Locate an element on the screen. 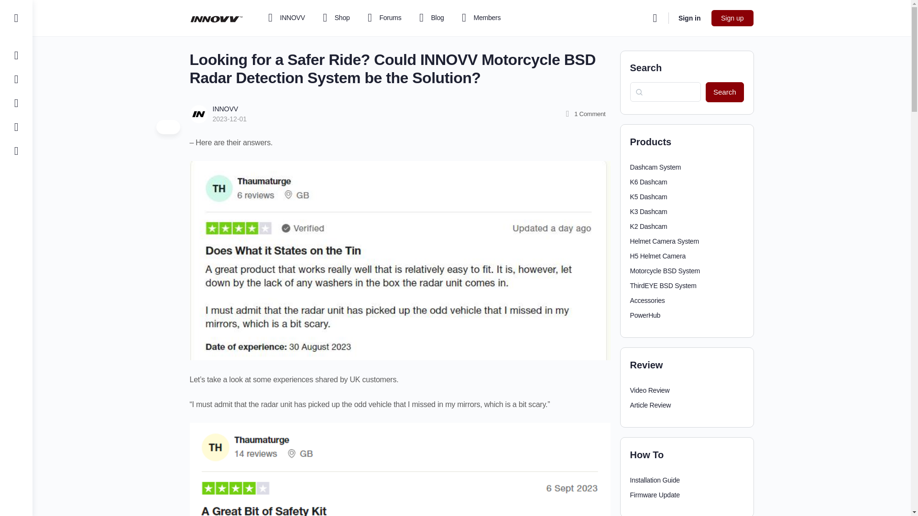 The image size is (918, 516). Forums is located at coordinates (383, 18).